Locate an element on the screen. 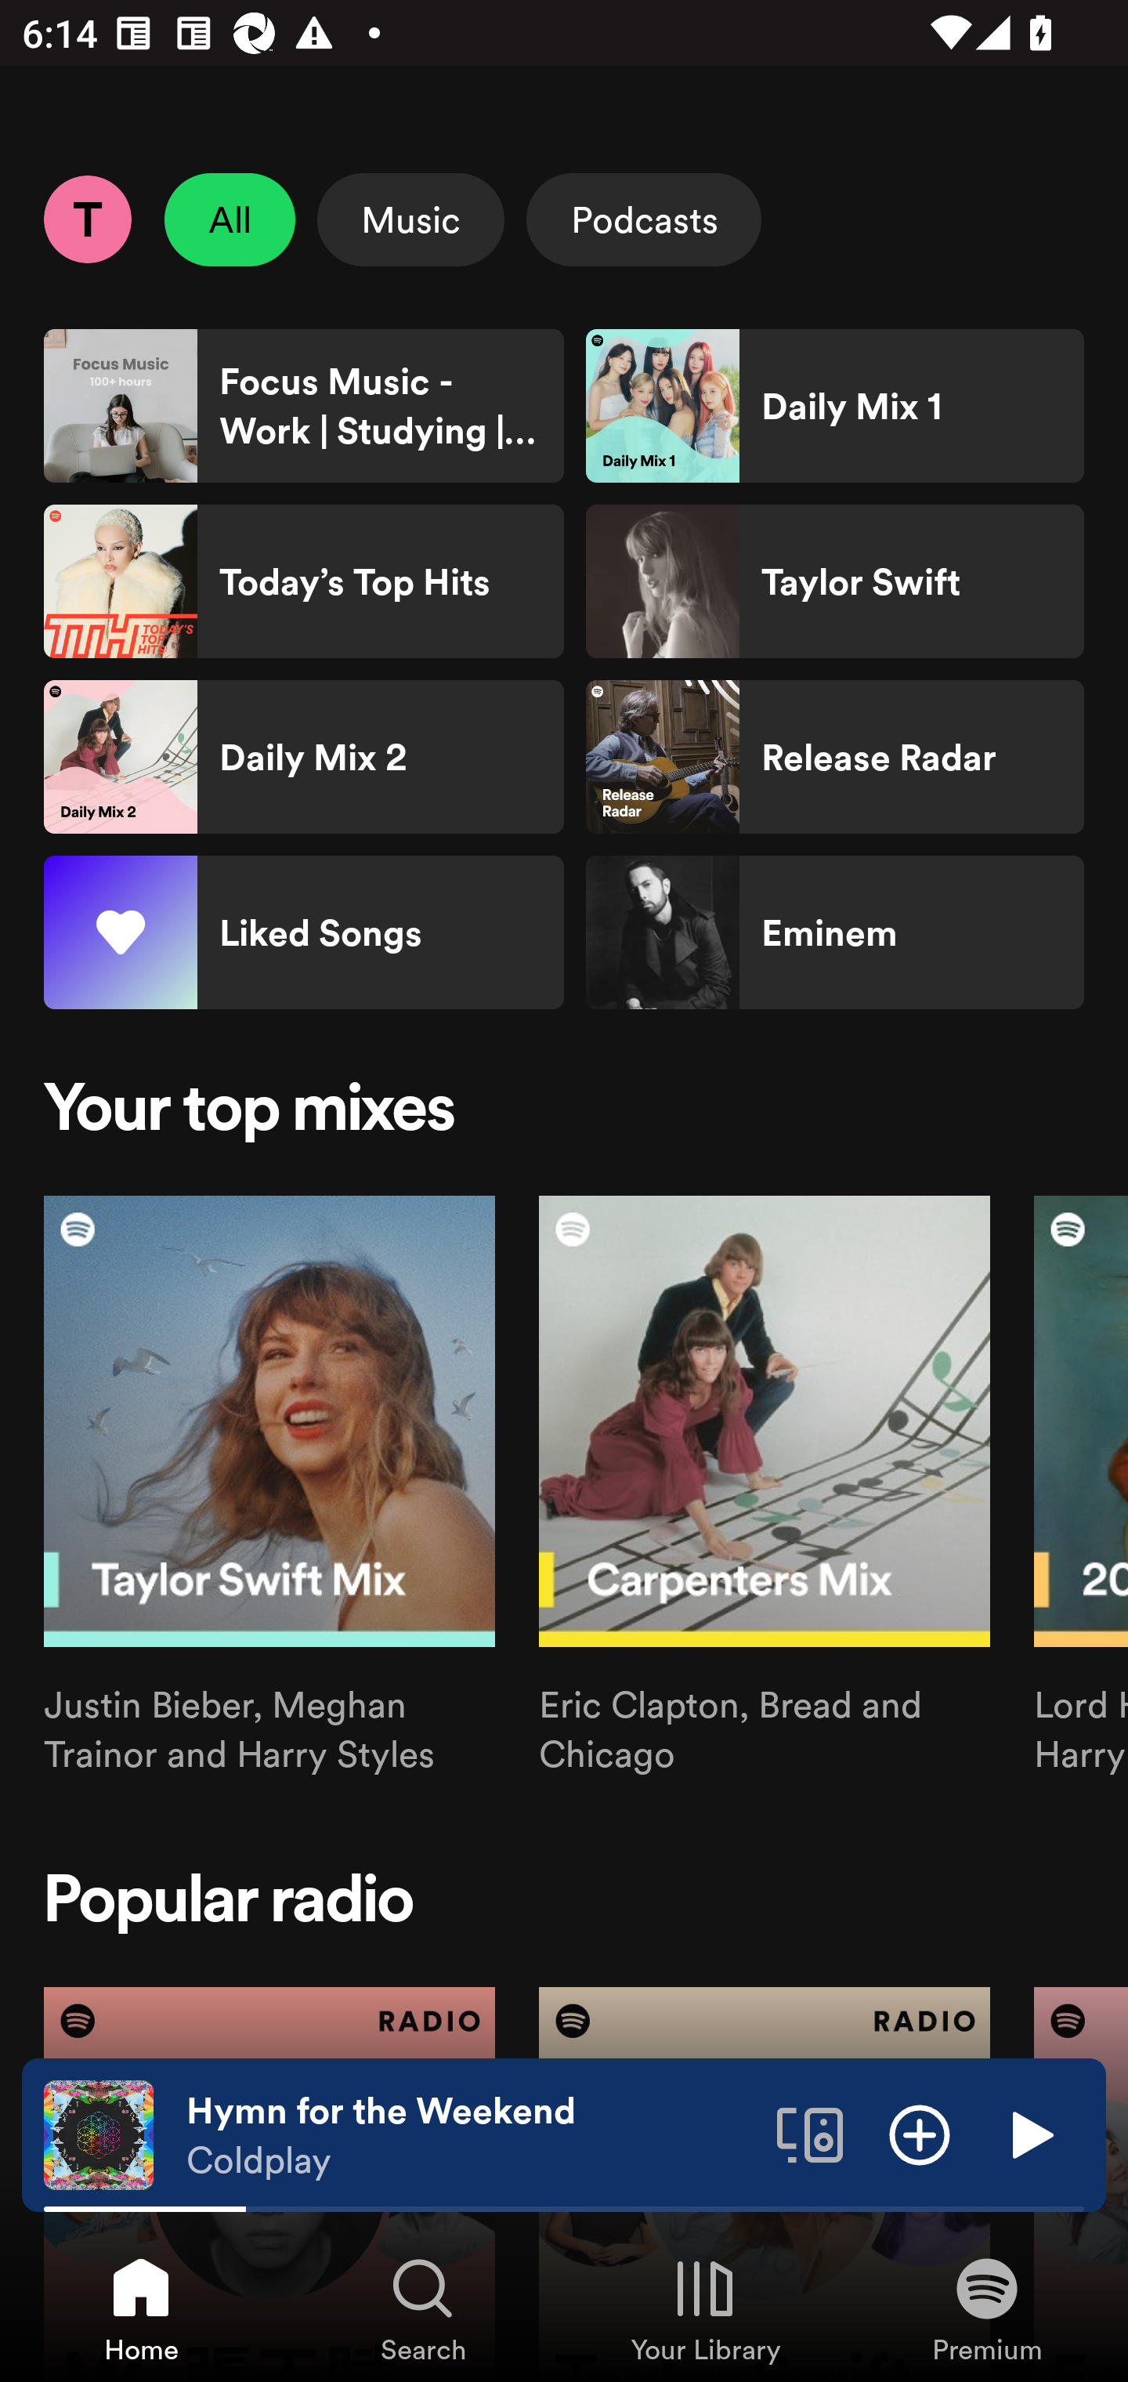 This screenshot has width=1128, height=2382. Connect to a device. Opens the devices menu is located at coordinates (810, 2134).